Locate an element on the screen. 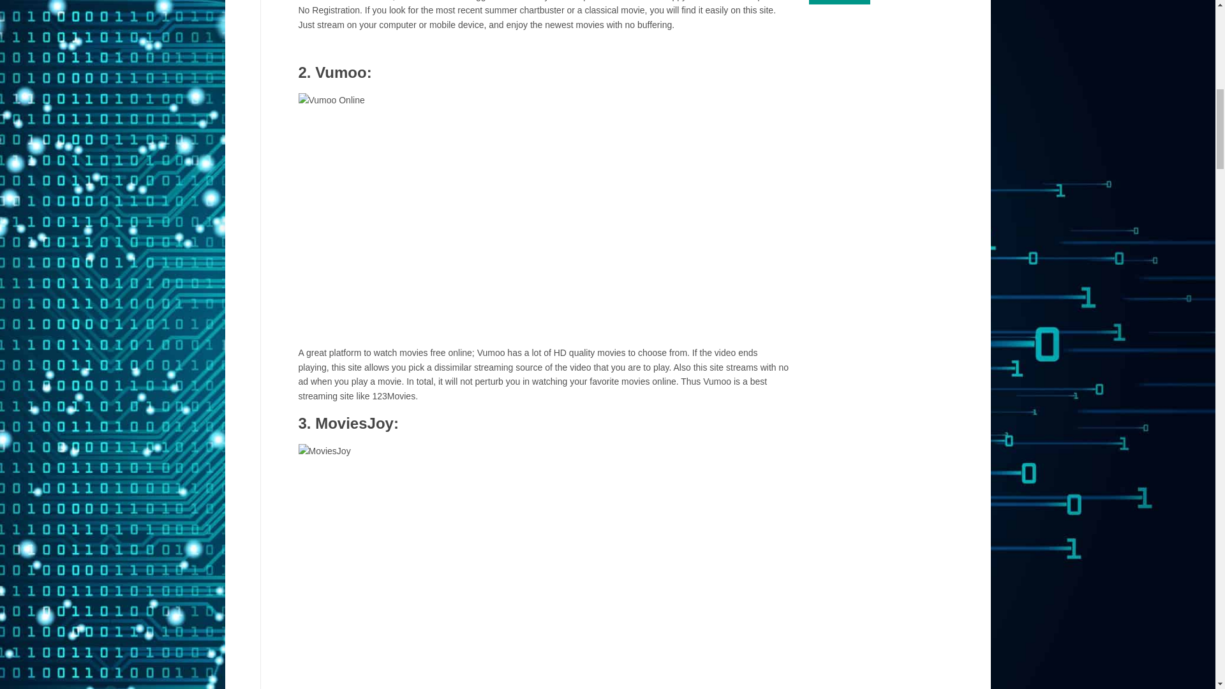 This screenshot has height=689, width=1225. Subscribe is located at coordinates (839, 2).